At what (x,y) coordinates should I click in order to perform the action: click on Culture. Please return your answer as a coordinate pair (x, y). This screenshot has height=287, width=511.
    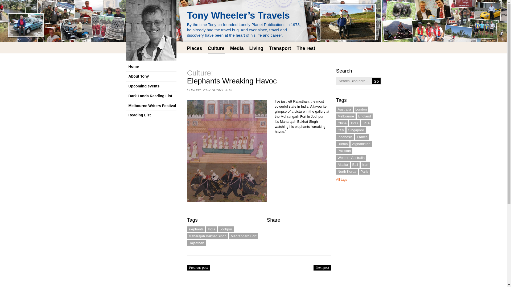
    Looking at the image, I should click on (216, 49).